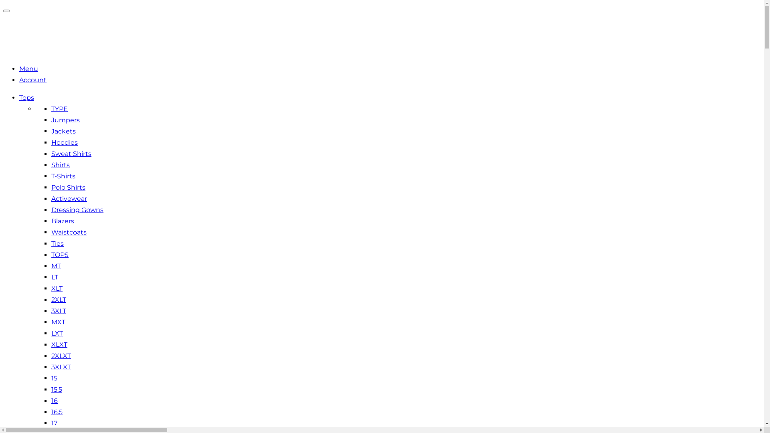 The image size is (770, 433). Describe the element at coordinates (56, 266) in the screenshot. I see `MT` at that location.